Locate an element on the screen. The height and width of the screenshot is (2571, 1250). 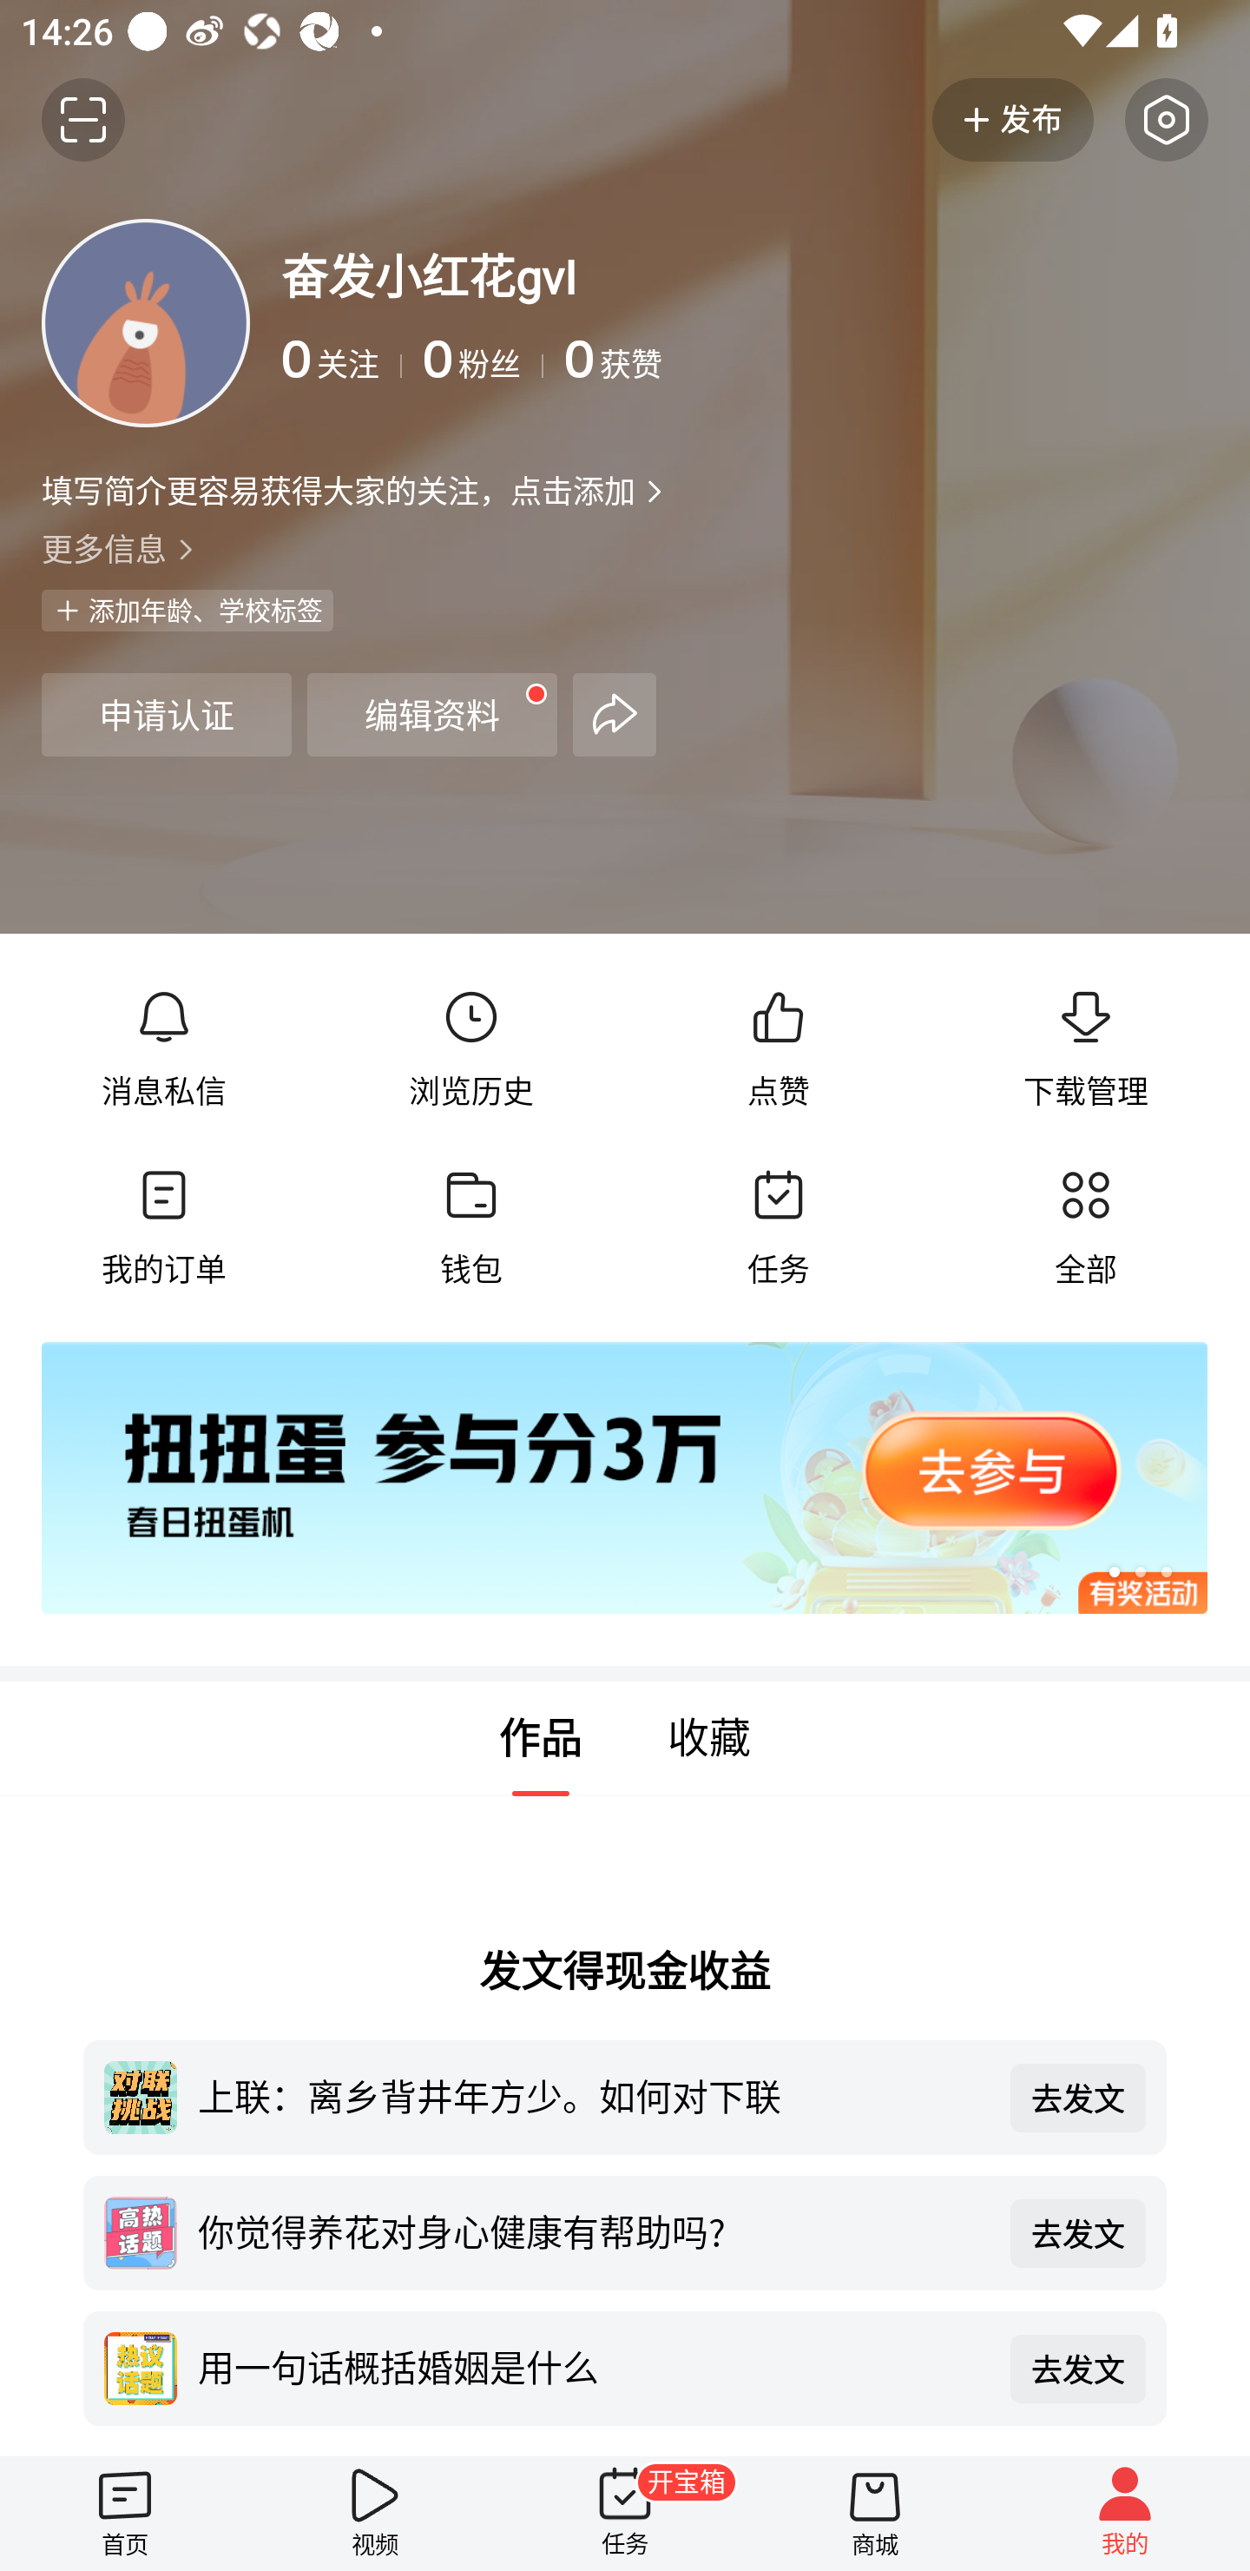
去发文 is located at coordinates (1078, 2369).